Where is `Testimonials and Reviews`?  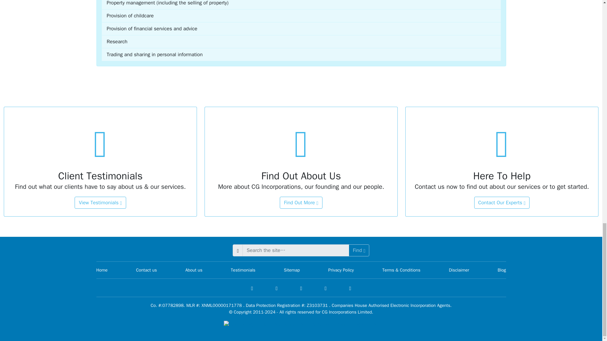
Testimonials and Reviews is located at coordinates (100, 203).